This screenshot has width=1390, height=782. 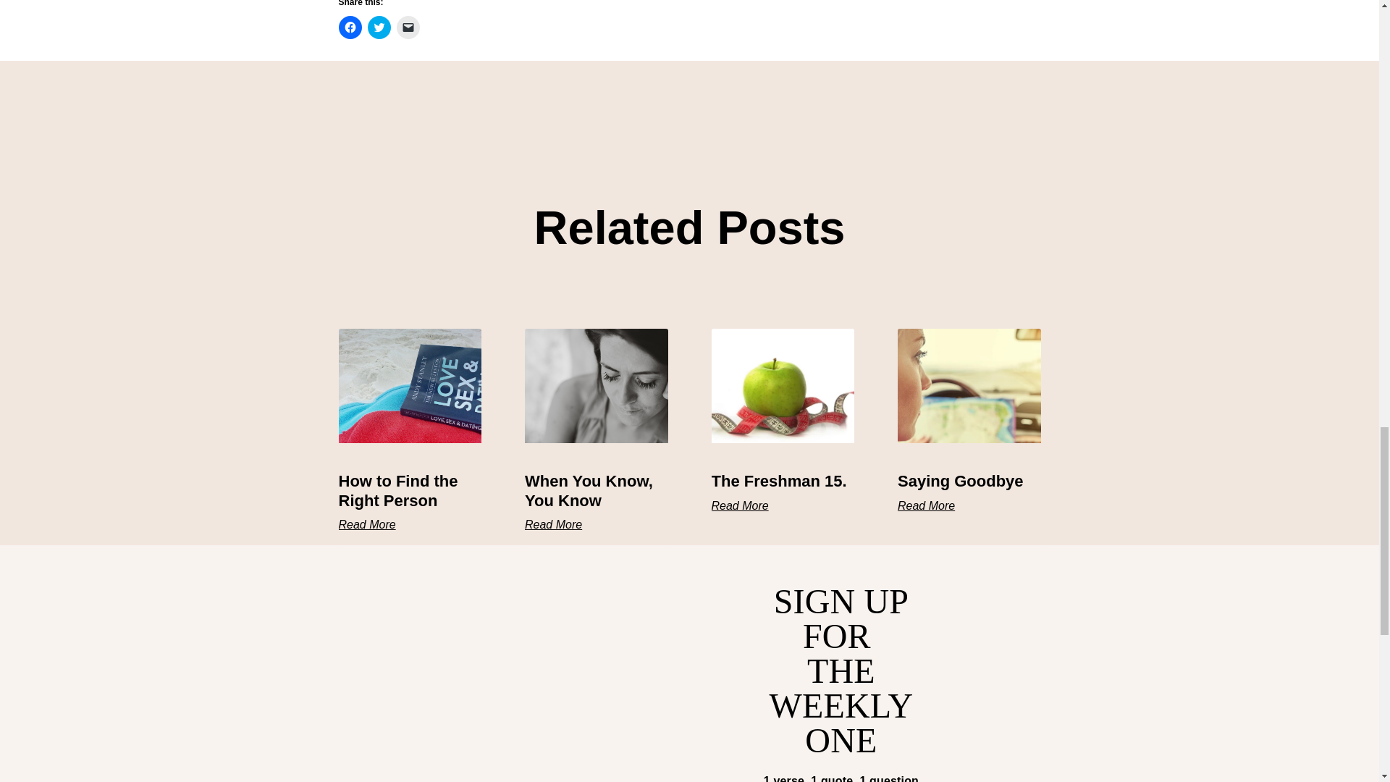 I want to click on Read More, so click(x=553, y=525).